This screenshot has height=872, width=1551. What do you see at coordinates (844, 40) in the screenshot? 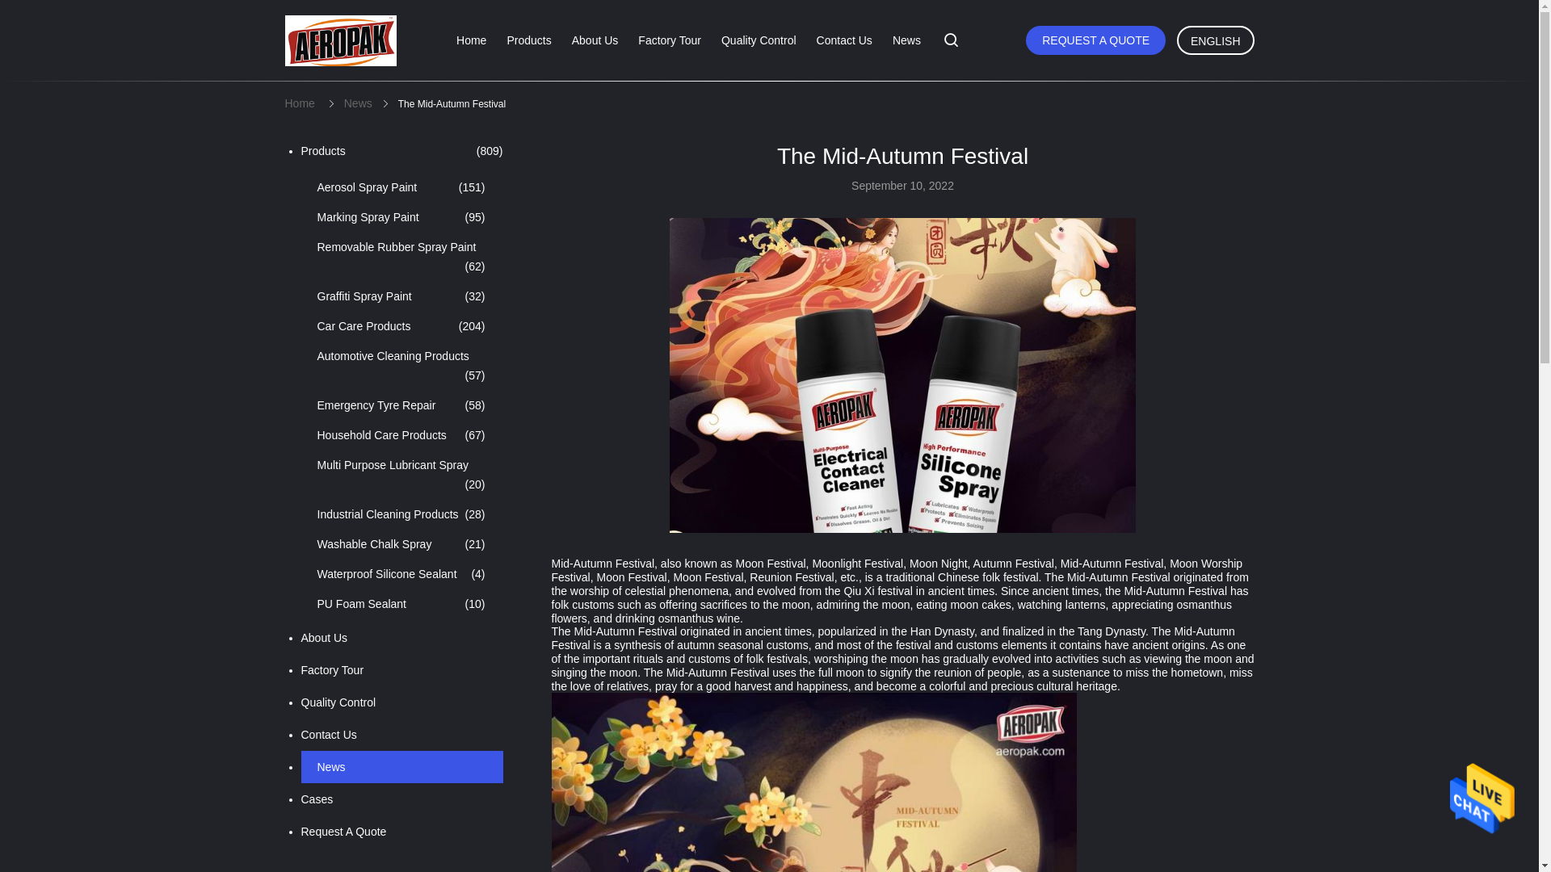
I see `Contact Us` at bounding box center [844, 40].